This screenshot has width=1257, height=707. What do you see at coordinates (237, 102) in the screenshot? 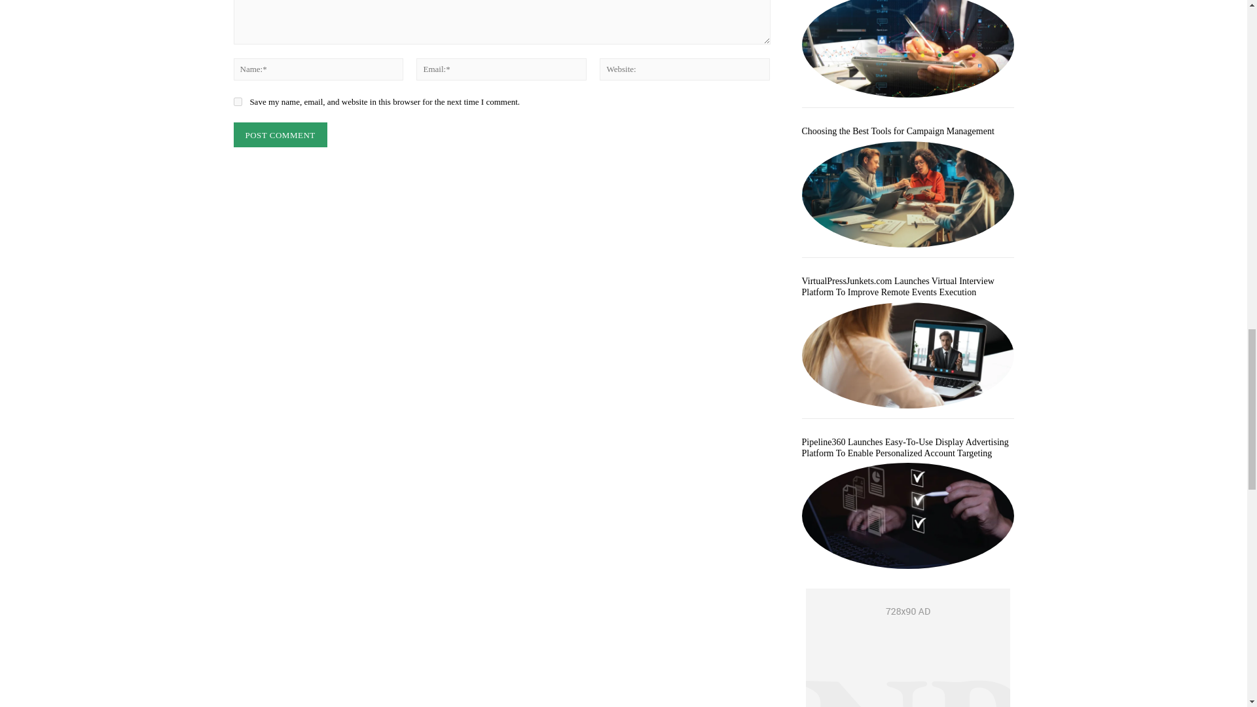
I see `yes` at bounding box center [237, 102].